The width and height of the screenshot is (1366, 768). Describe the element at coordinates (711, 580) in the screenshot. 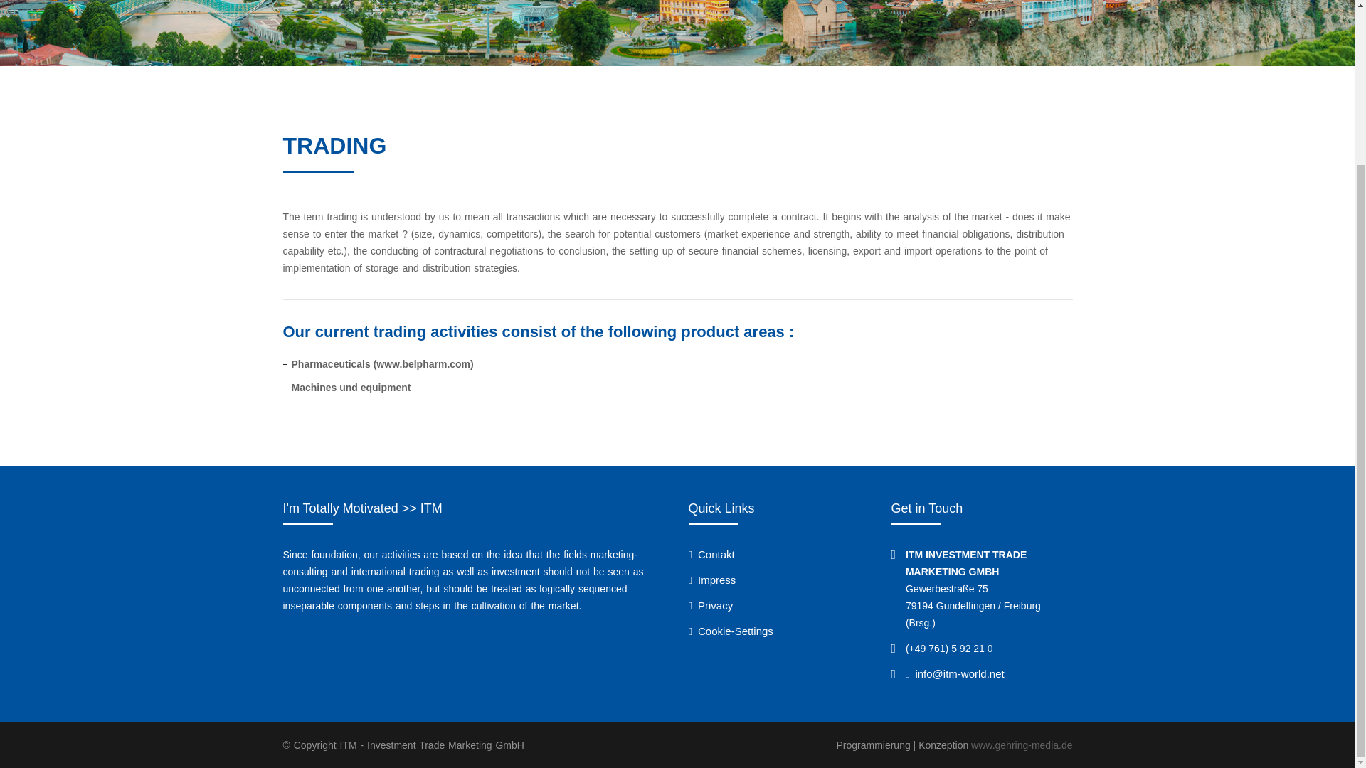

I see `Impress` at that location.